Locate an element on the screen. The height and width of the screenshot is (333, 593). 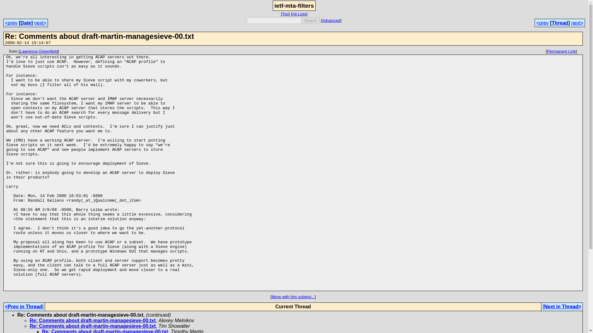
All Lists is located at coordinates (299, 14).